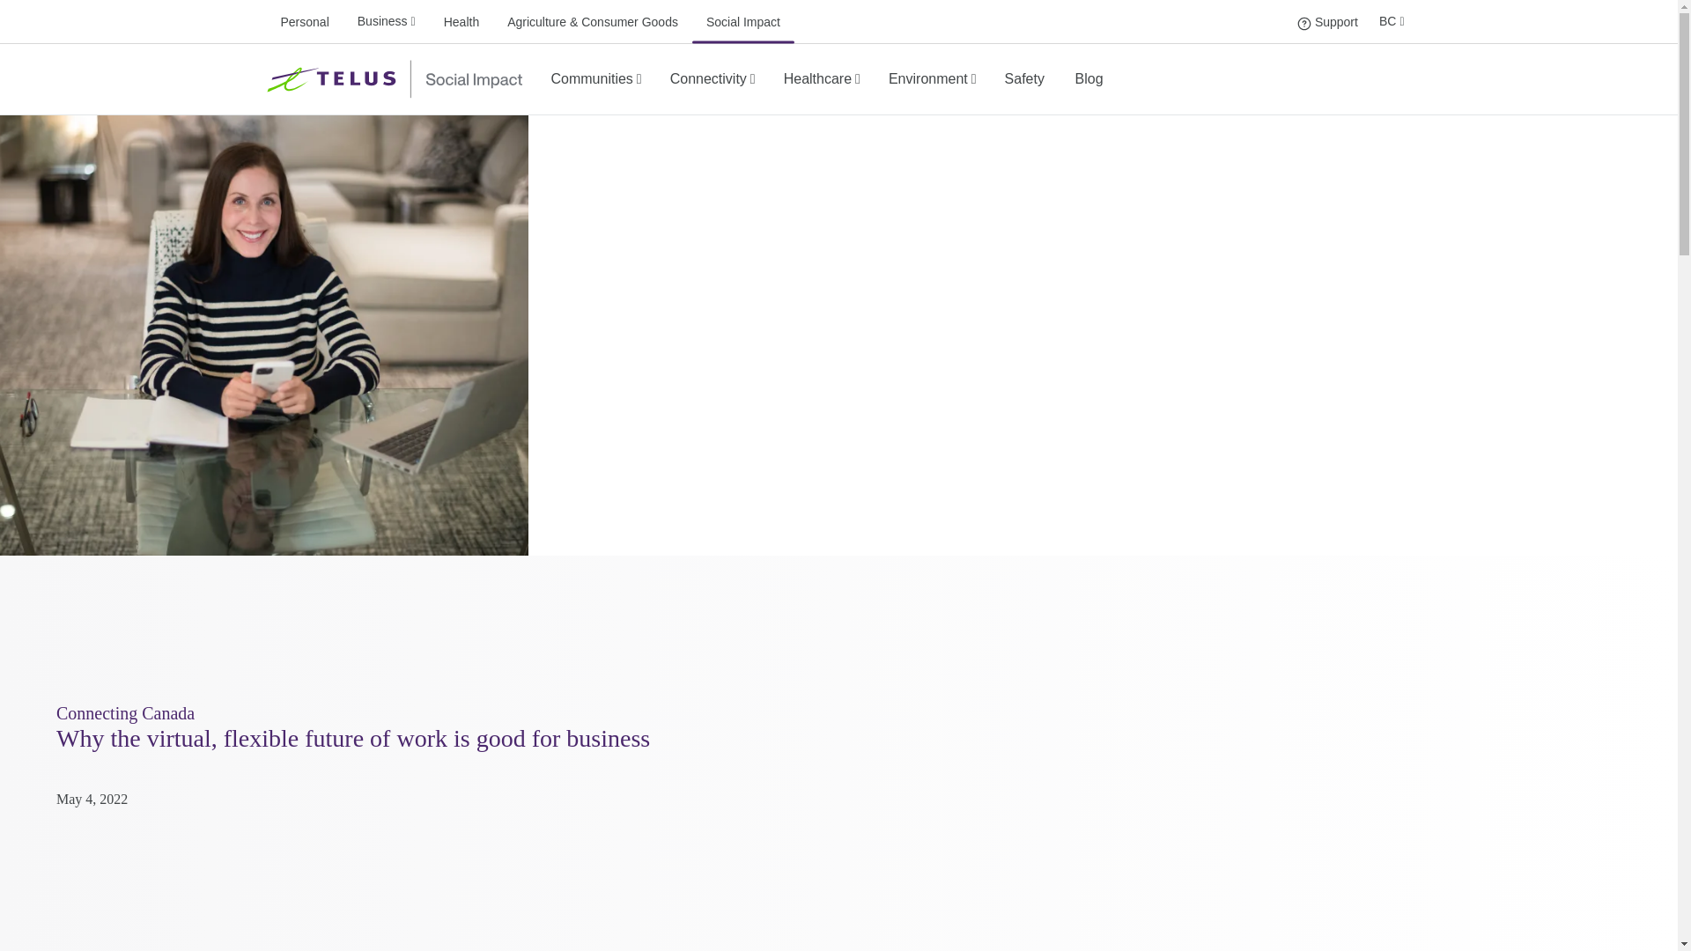 Image resolution: width=1691 pixels, height=951 pixels. Describe the element at coordinates (933, 78) in the screenshot. I see `Environment` at that location.